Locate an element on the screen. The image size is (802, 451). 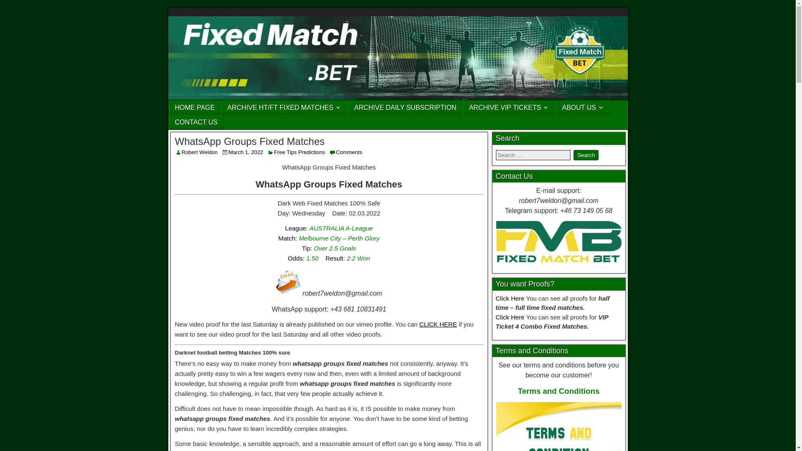
Search is located at coordinates (586, 155).